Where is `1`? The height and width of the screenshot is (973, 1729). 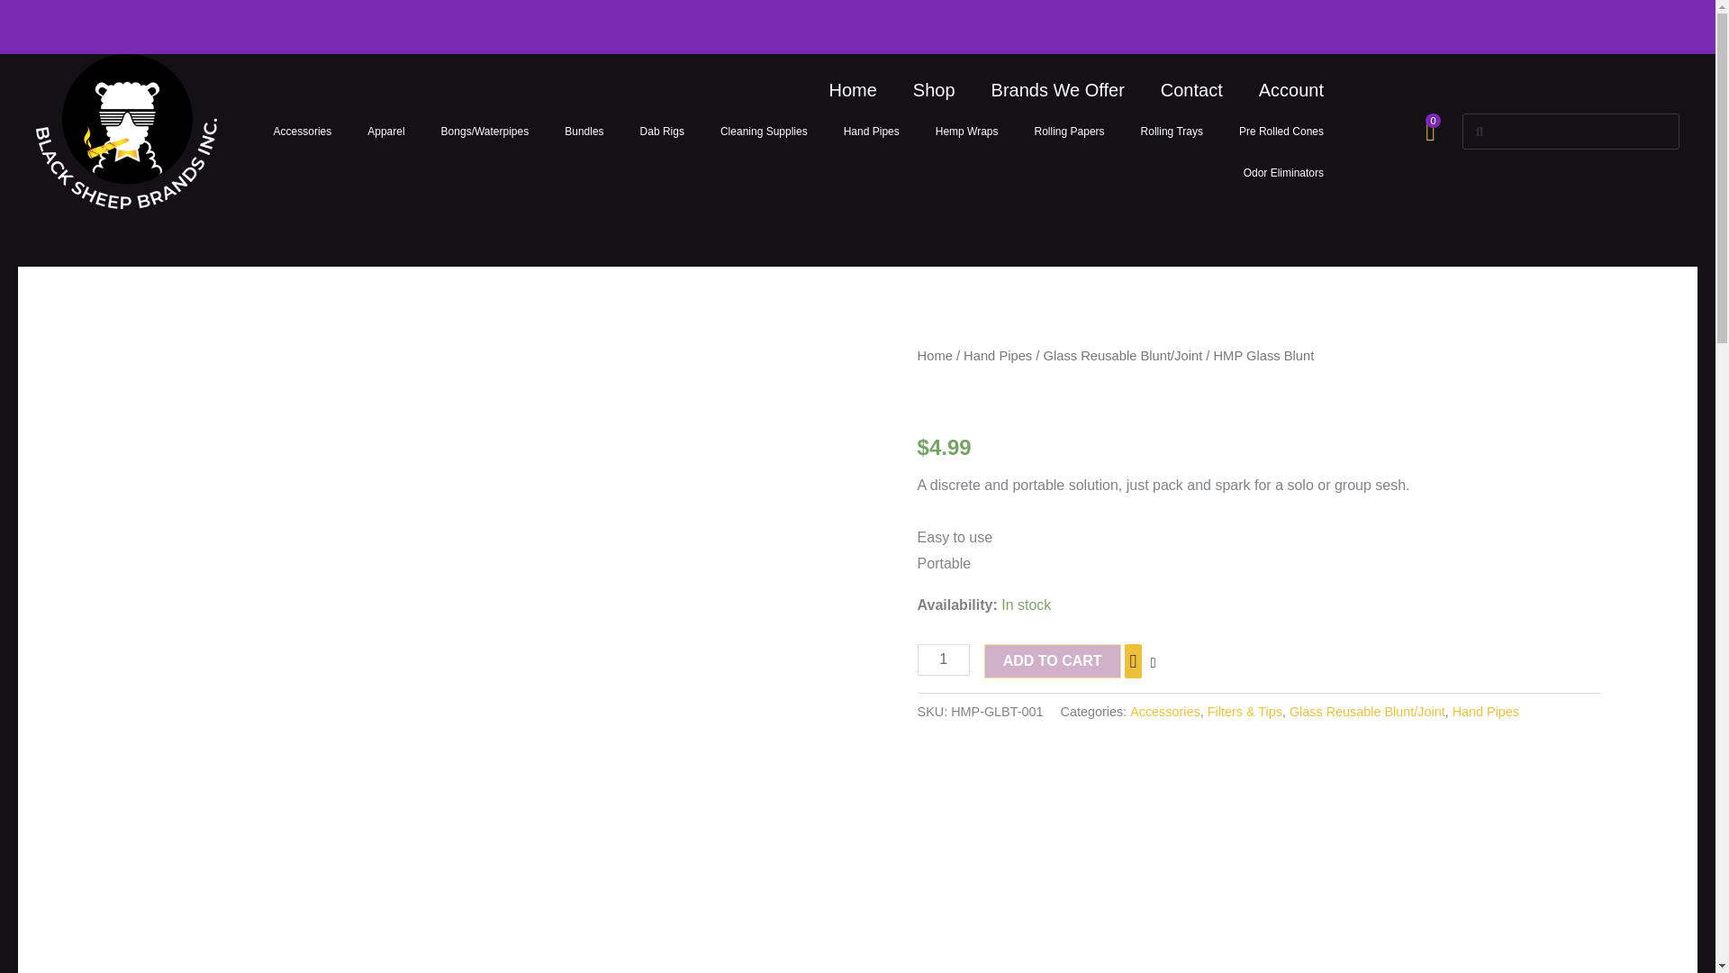
1 is located at coordinates (944, 659).